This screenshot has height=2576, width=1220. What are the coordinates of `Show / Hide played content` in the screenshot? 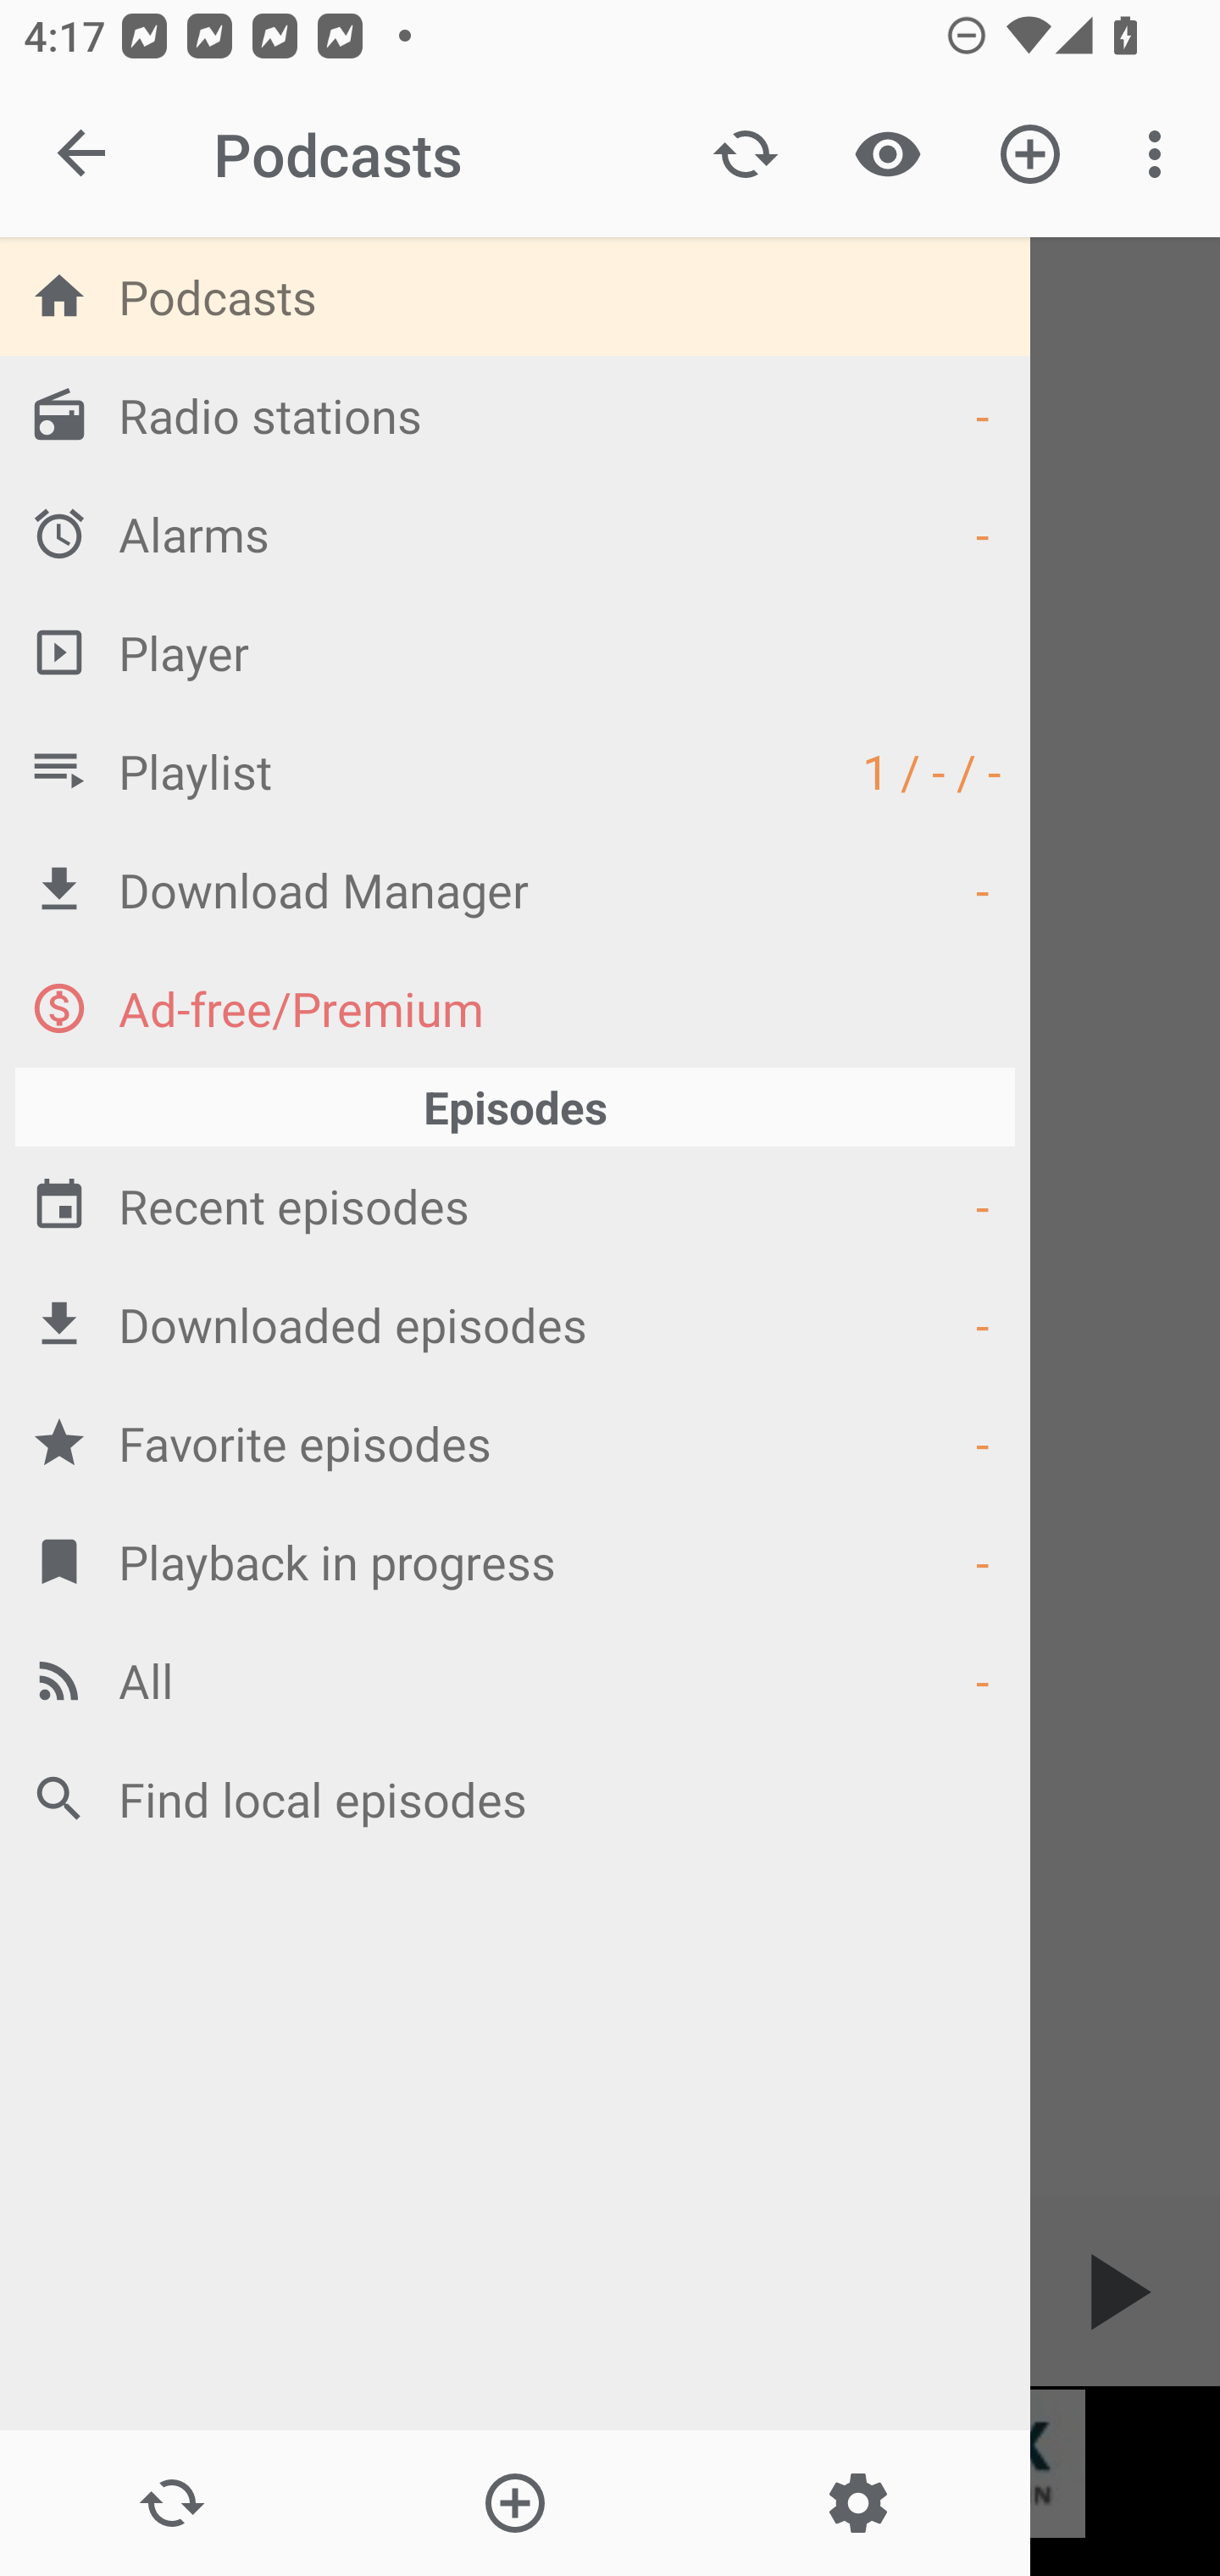 It's located at (887, 154).